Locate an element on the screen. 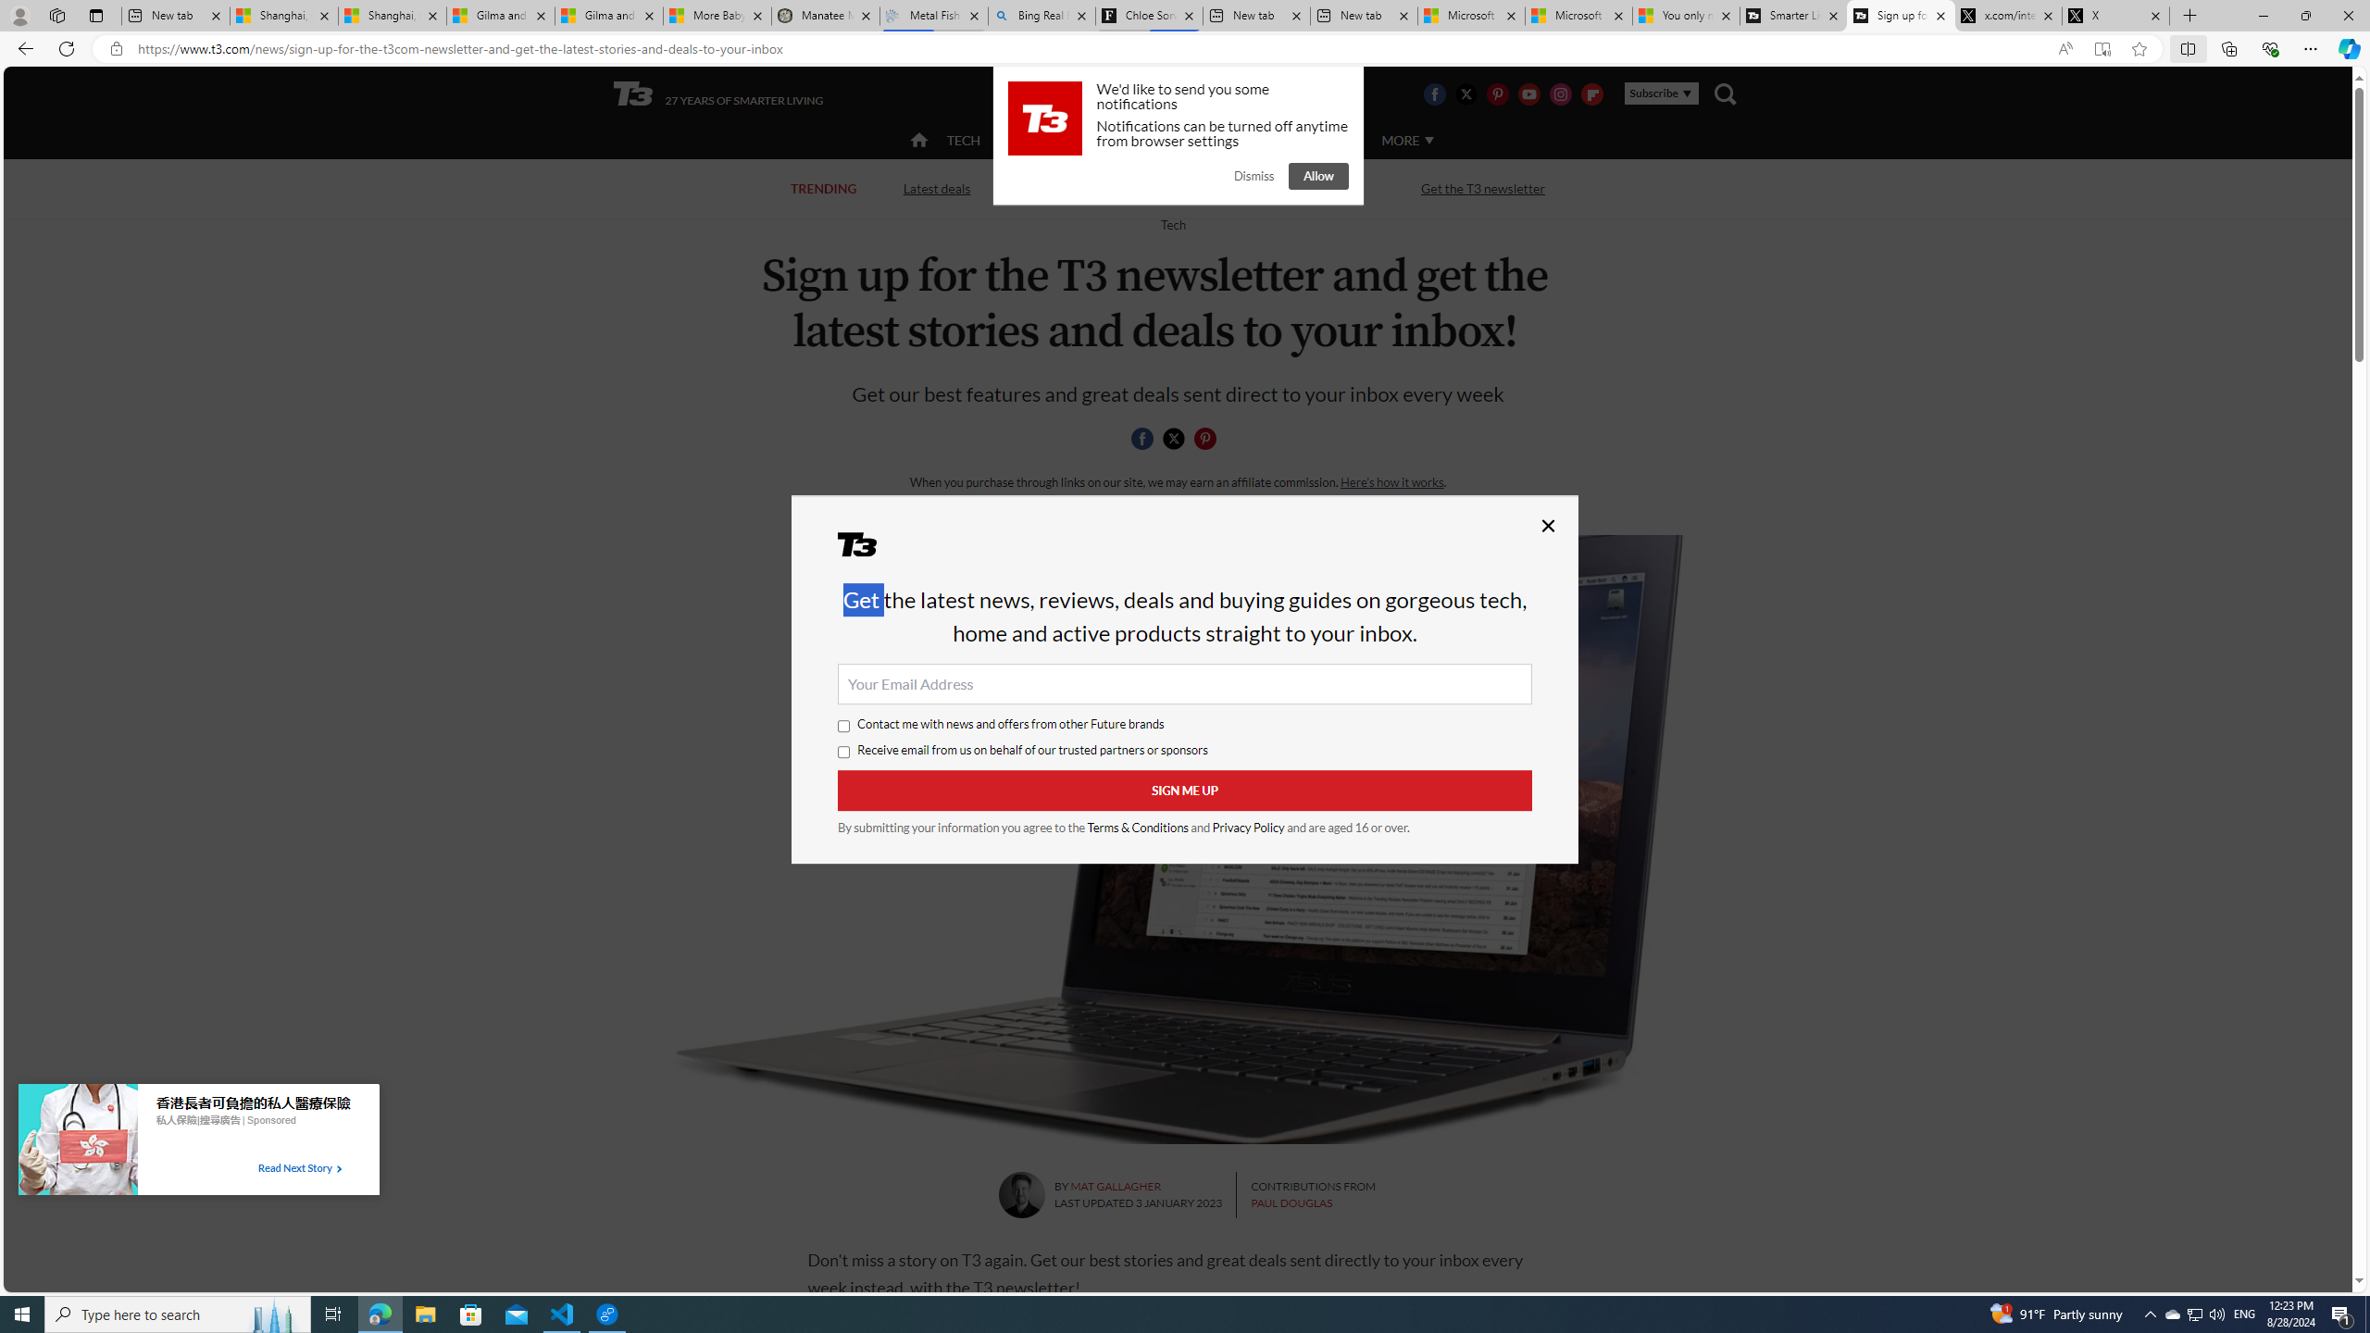 The height and width of the screenshot is (1333, 2370). AUTO is located at coordinates (1328, 141).